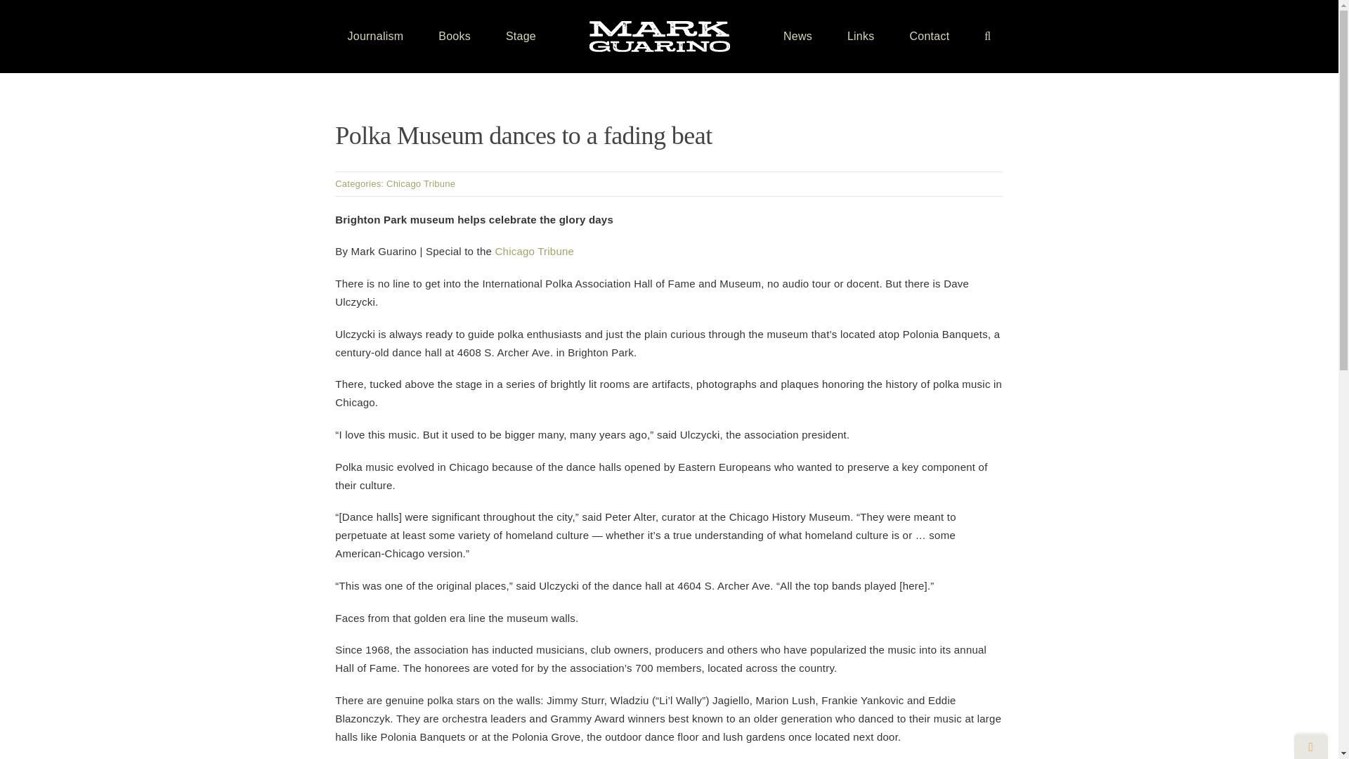 The width and height of the screenshot is (1349, 759). I want to click on News, so click(797, 37).